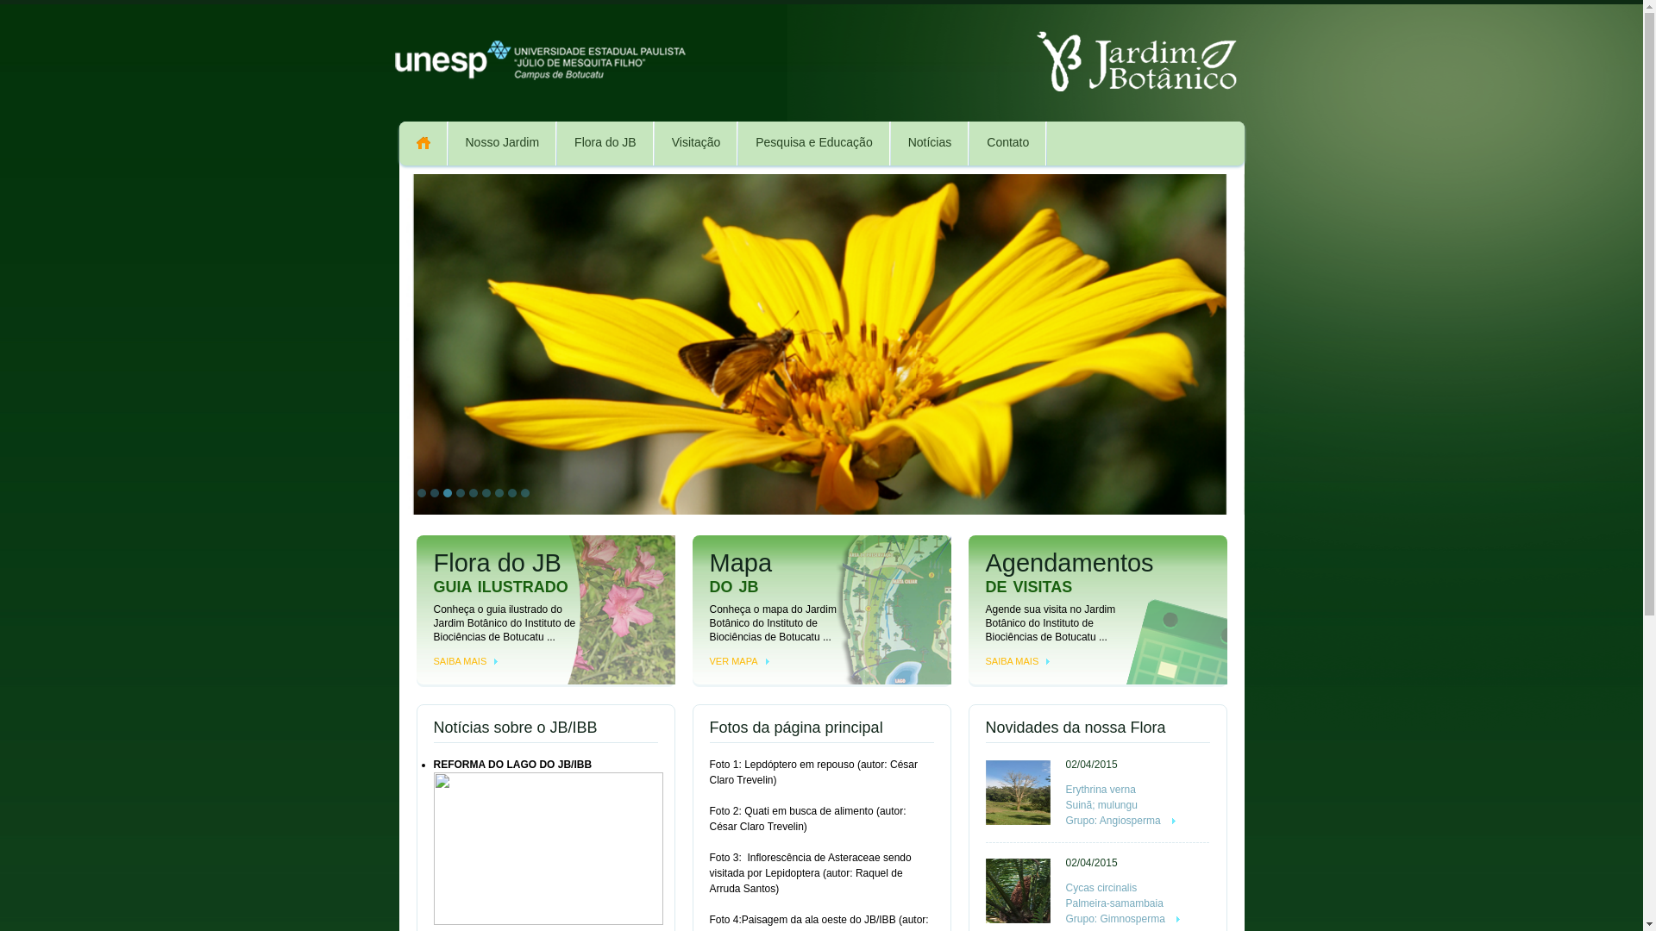 This screenshot has height=931, width=1656. What do you see at coordinates (738, 660) in the screenshot?
I see `VER MAPA` at bounding box center [738, 660].